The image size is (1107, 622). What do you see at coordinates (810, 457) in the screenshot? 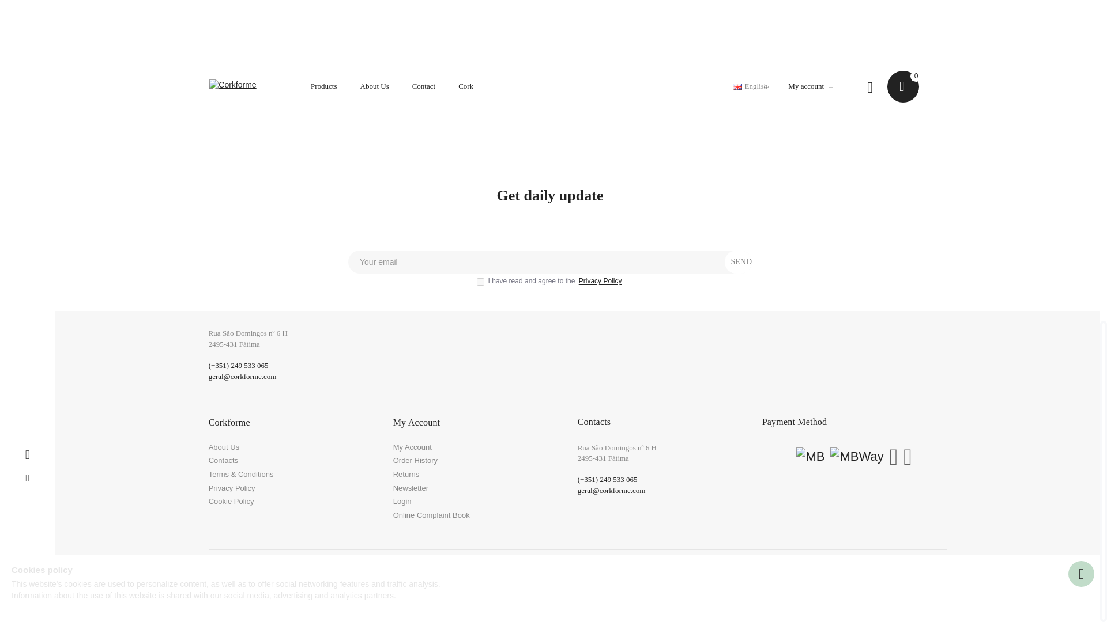
I see `MB` at bounding box center [810, 457].